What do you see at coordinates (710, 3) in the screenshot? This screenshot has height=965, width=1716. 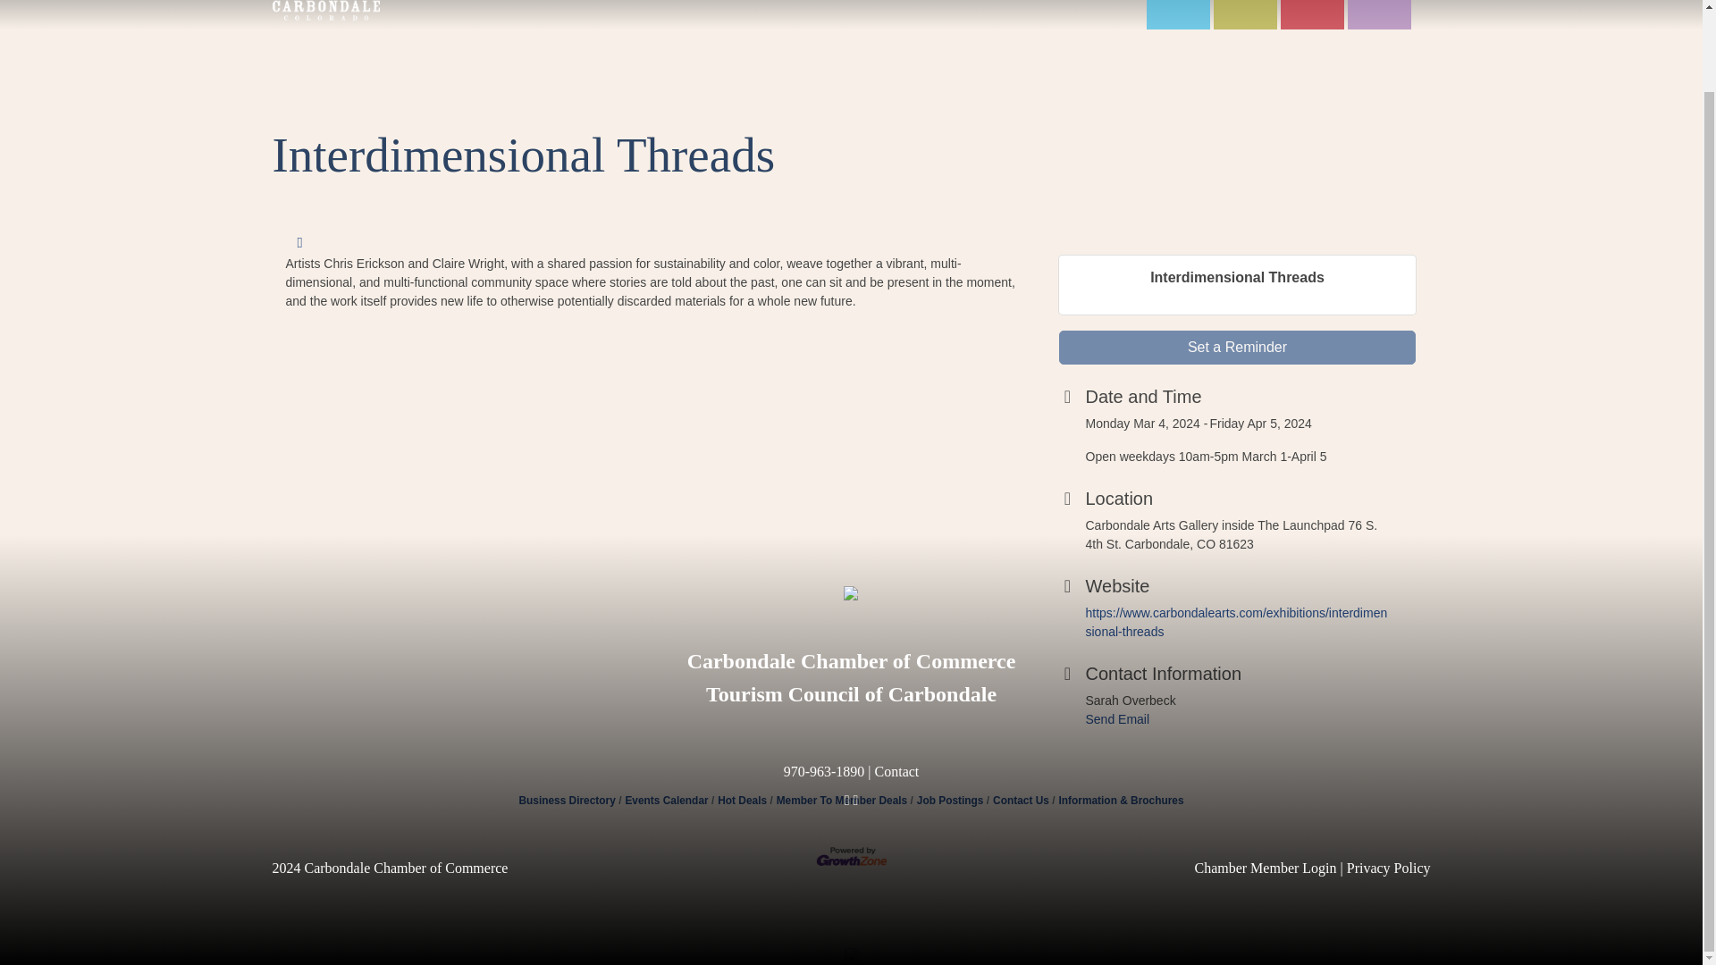 I see `COMMERCE` at bounding box center [710, 3].